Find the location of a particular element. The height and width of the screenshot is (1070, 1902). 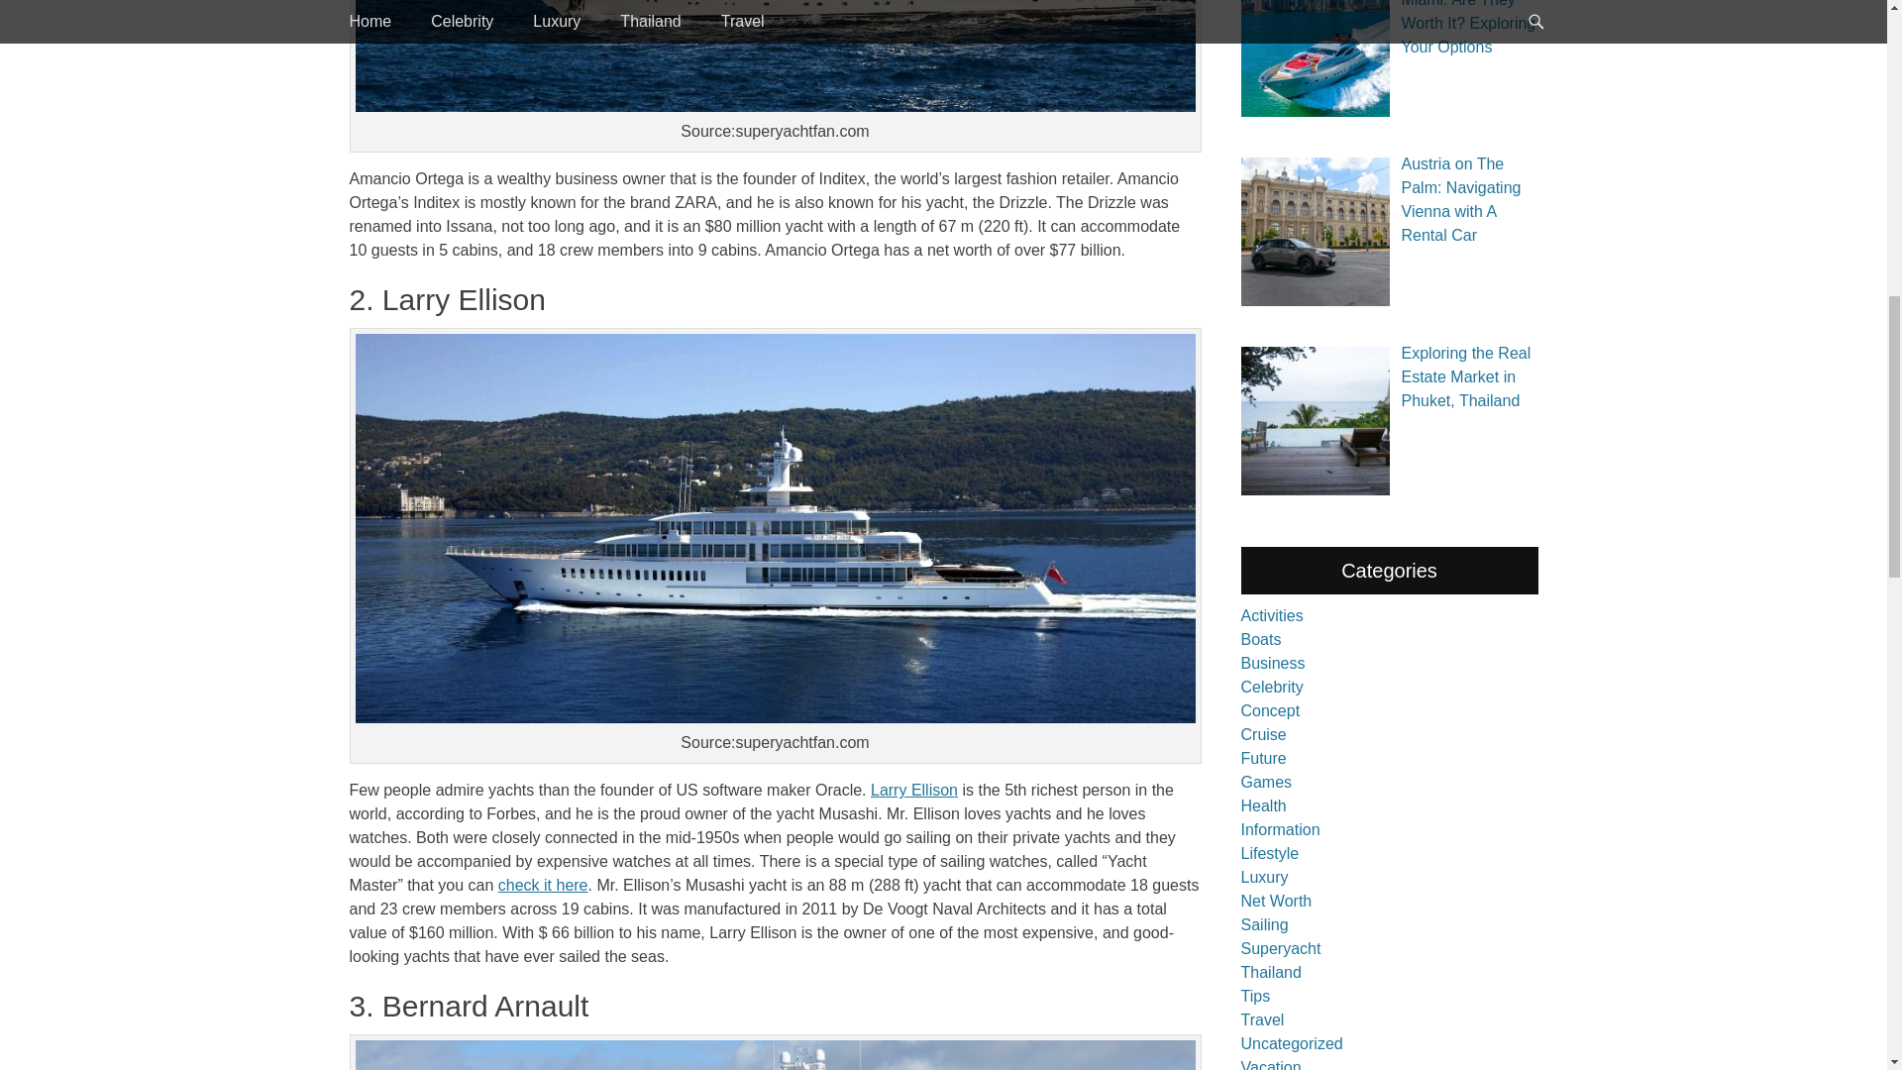

Austria on The Palm: Navigating Vienna with A Rental Car is located at coordinates (1460, 199).